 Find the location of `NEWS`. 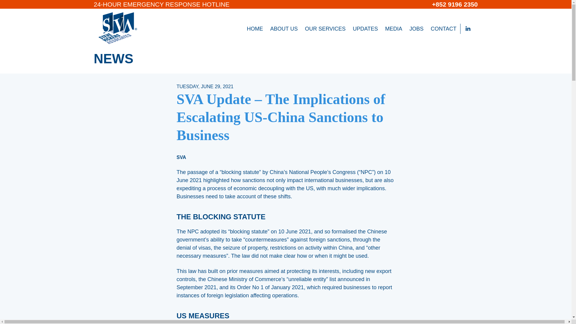

NEWS is located at coordinates (113, 58).